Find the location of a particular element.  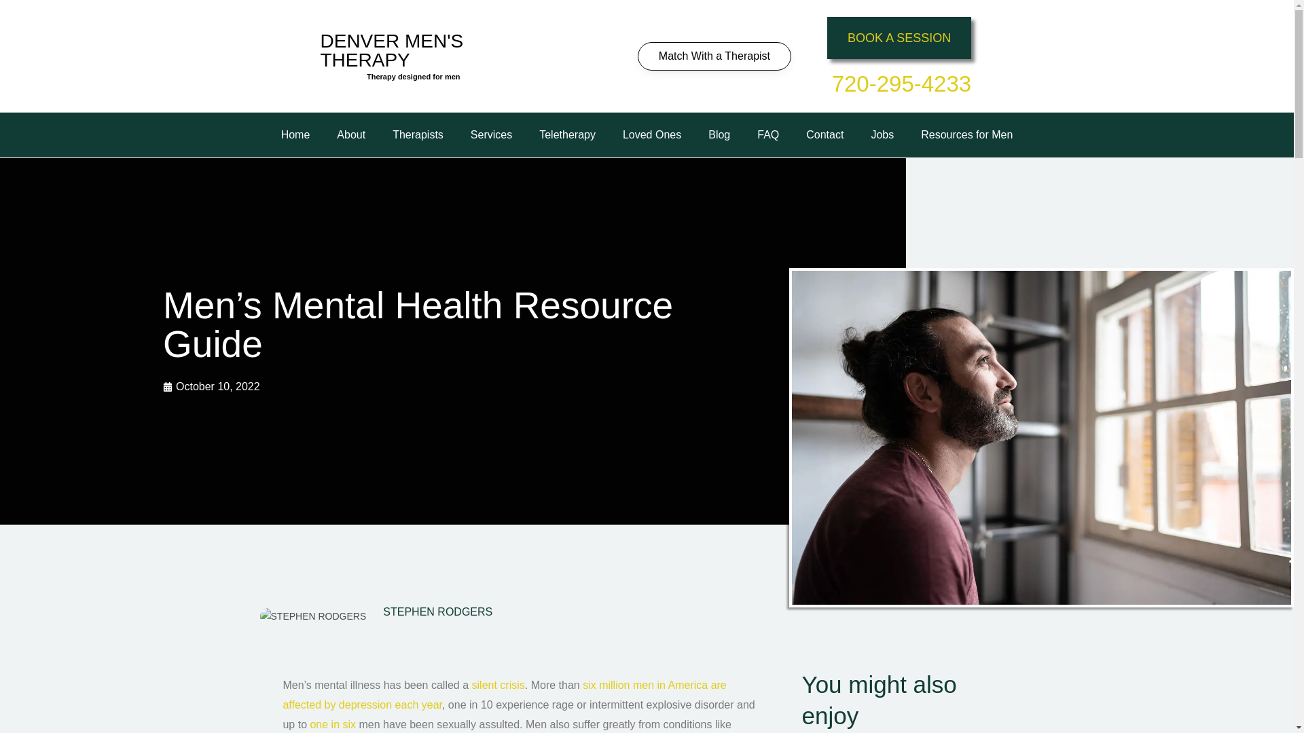

Therapy designed for men is located at coordinates (413, 76).